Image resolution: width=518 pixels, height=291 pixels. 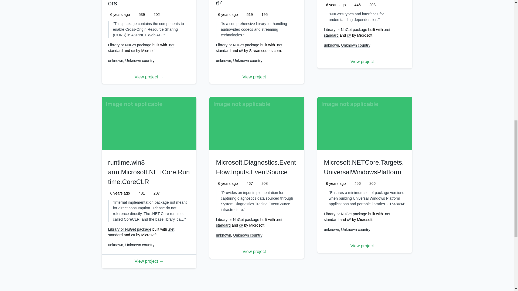 I want to click on Microsoft.AspNet.WebApi.Cors, so click(x=148, y=3).